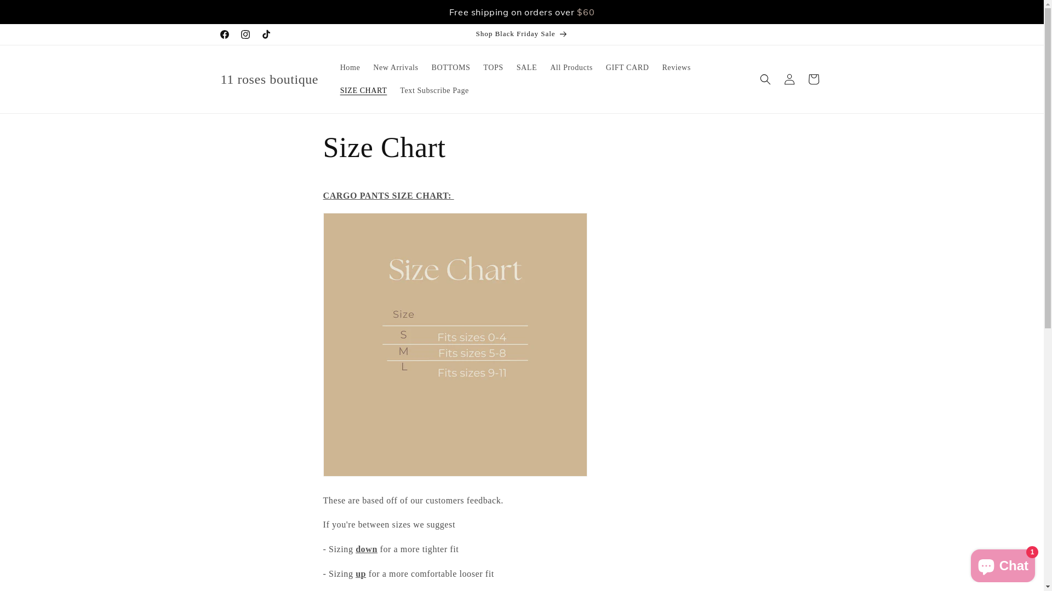  Describe the element at coordinates (396, 68) in the screenshot. I see `New Arrivals` at that location.